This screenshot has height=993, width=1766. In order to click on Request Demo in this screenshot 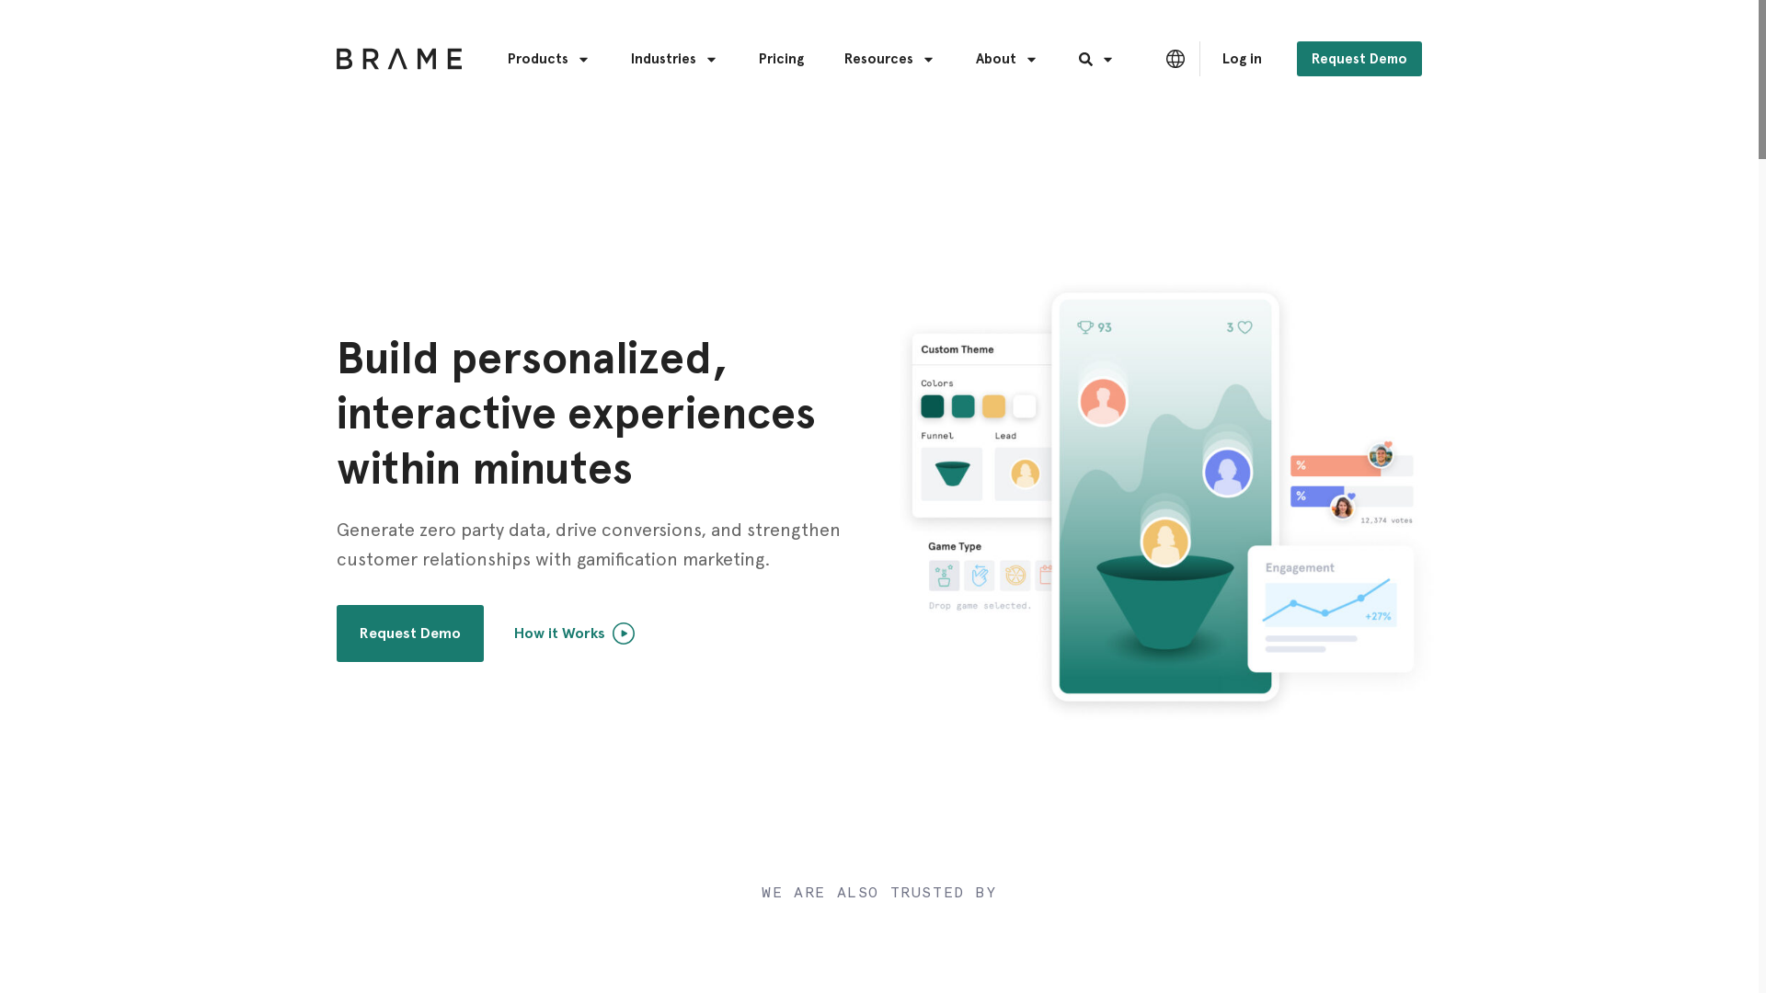, I will do `click(410, 633)`.